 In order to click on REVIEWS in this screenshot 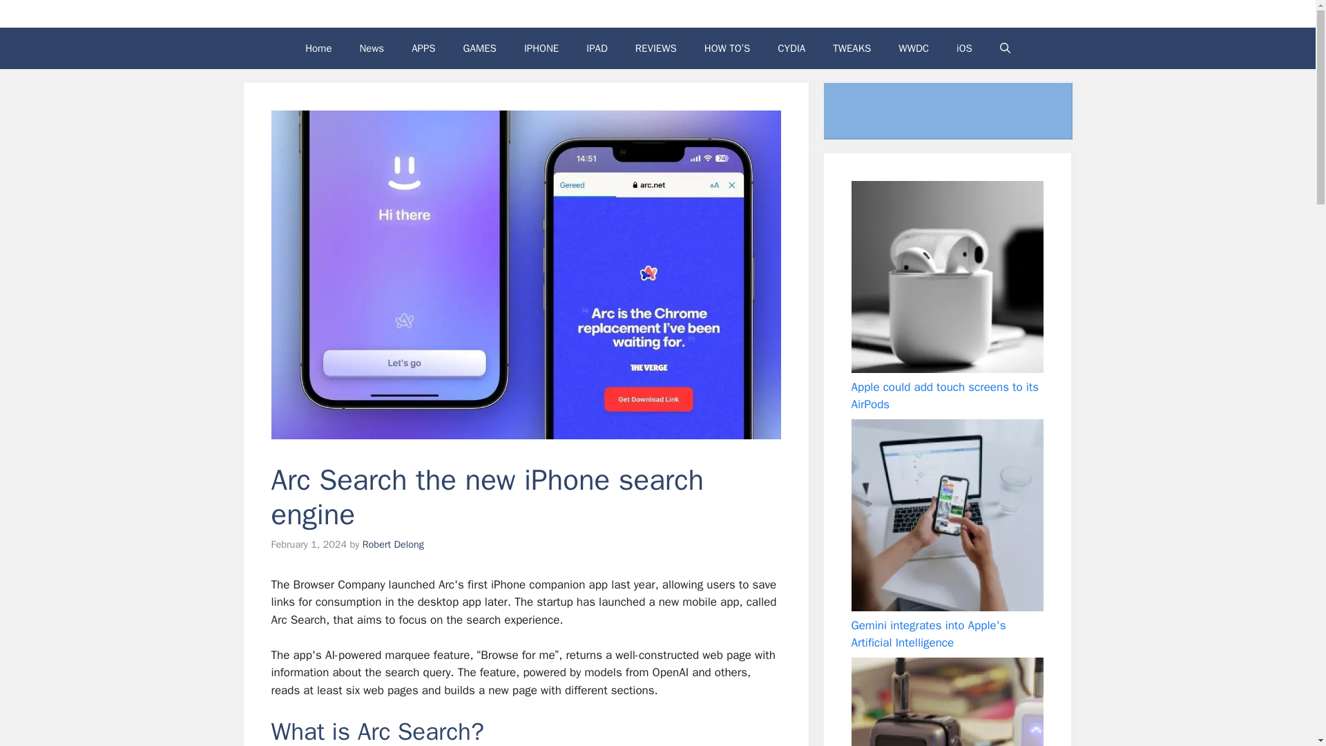, I will do `click(656, 48)`.